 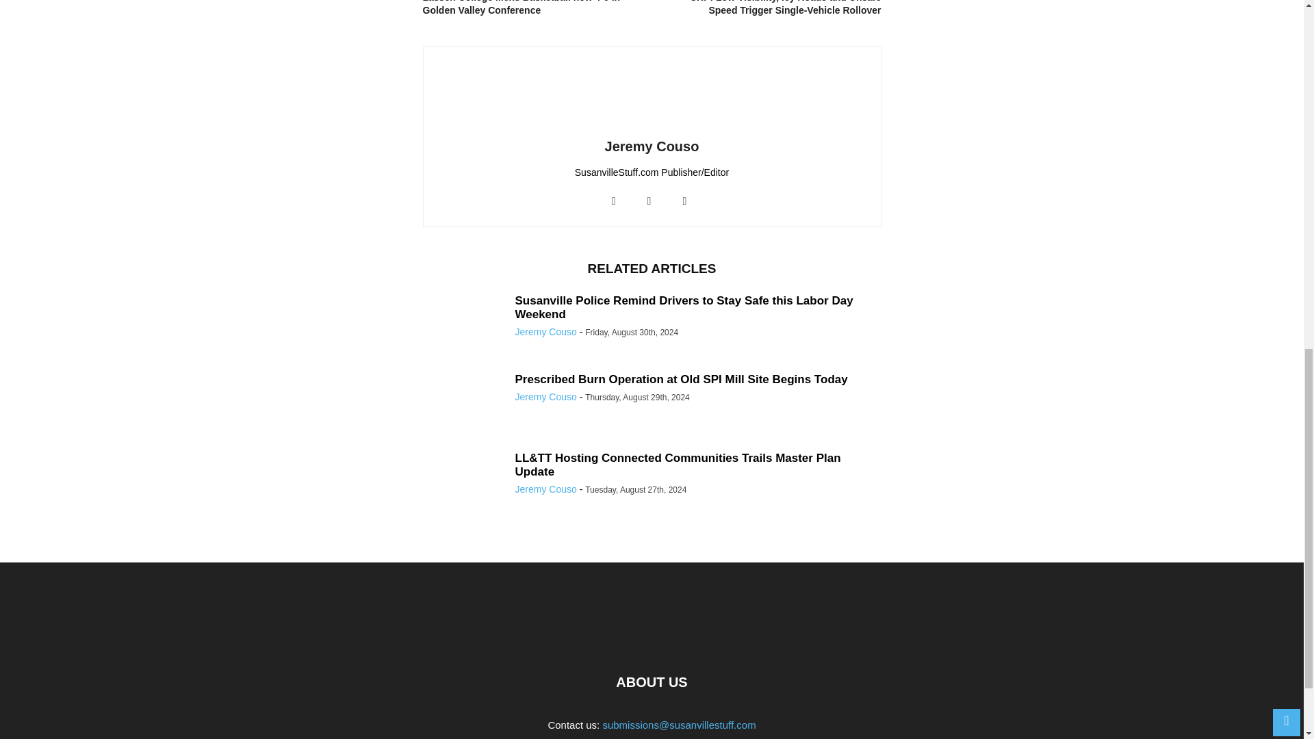 I want to click on Prescribed Burn Operation at Old SPI Mill Site Begins Today, so click(x=464, y=414).